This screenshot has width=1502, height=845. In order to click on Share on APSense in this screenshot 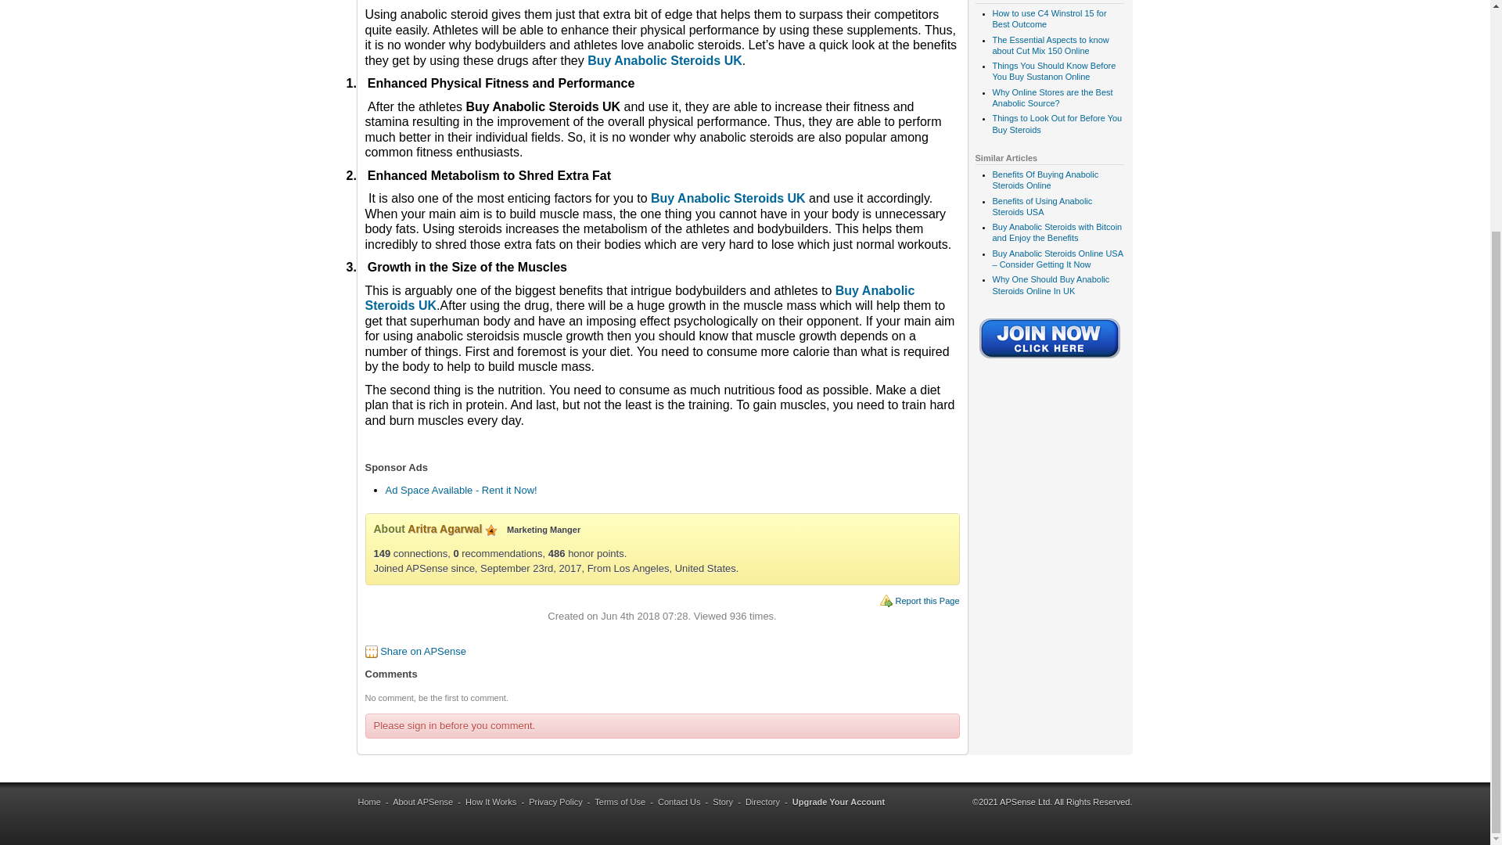, I will do `click(422, 651)`.